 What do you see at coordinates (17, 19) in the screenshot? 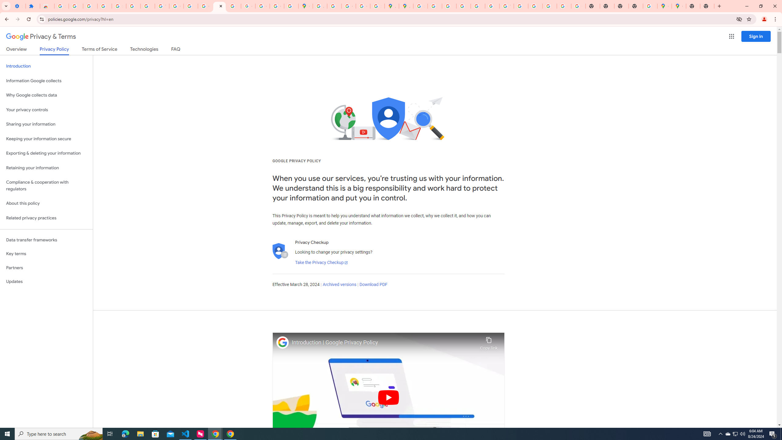
I see `Forward` at bounding box center [17, 19].